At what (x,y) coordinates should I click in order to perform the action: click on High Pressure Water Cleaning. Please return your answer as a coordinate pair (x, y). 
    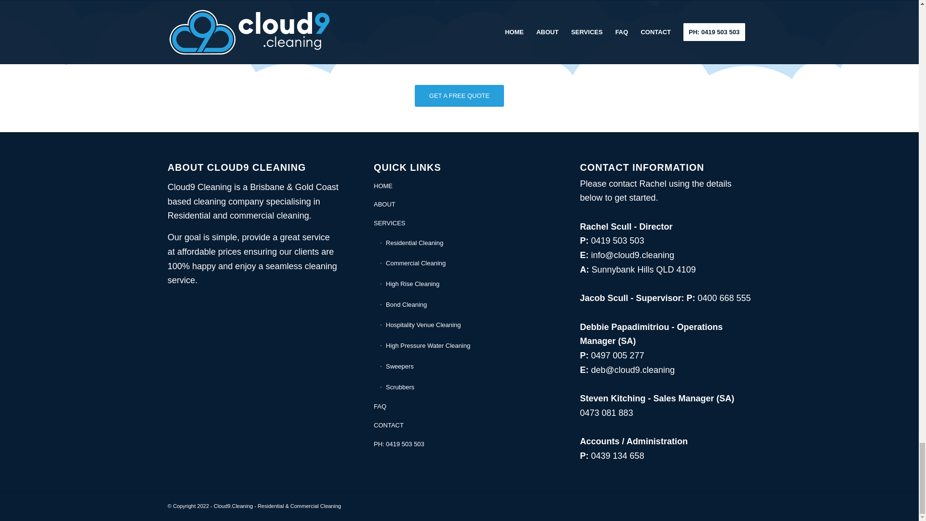
    Looking at the image, I should click on (462, 345).